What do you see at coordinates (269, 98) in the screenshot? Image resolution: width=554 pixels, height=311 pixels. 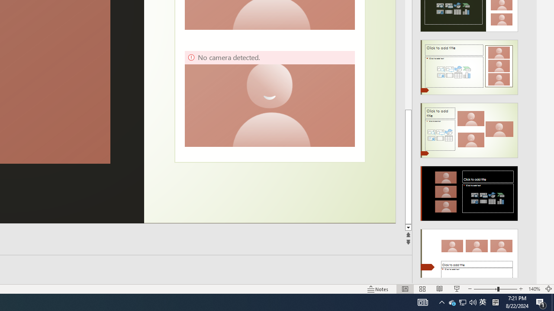 I see `Camera 4, No camera detected.` at bounding box center [269, 98].